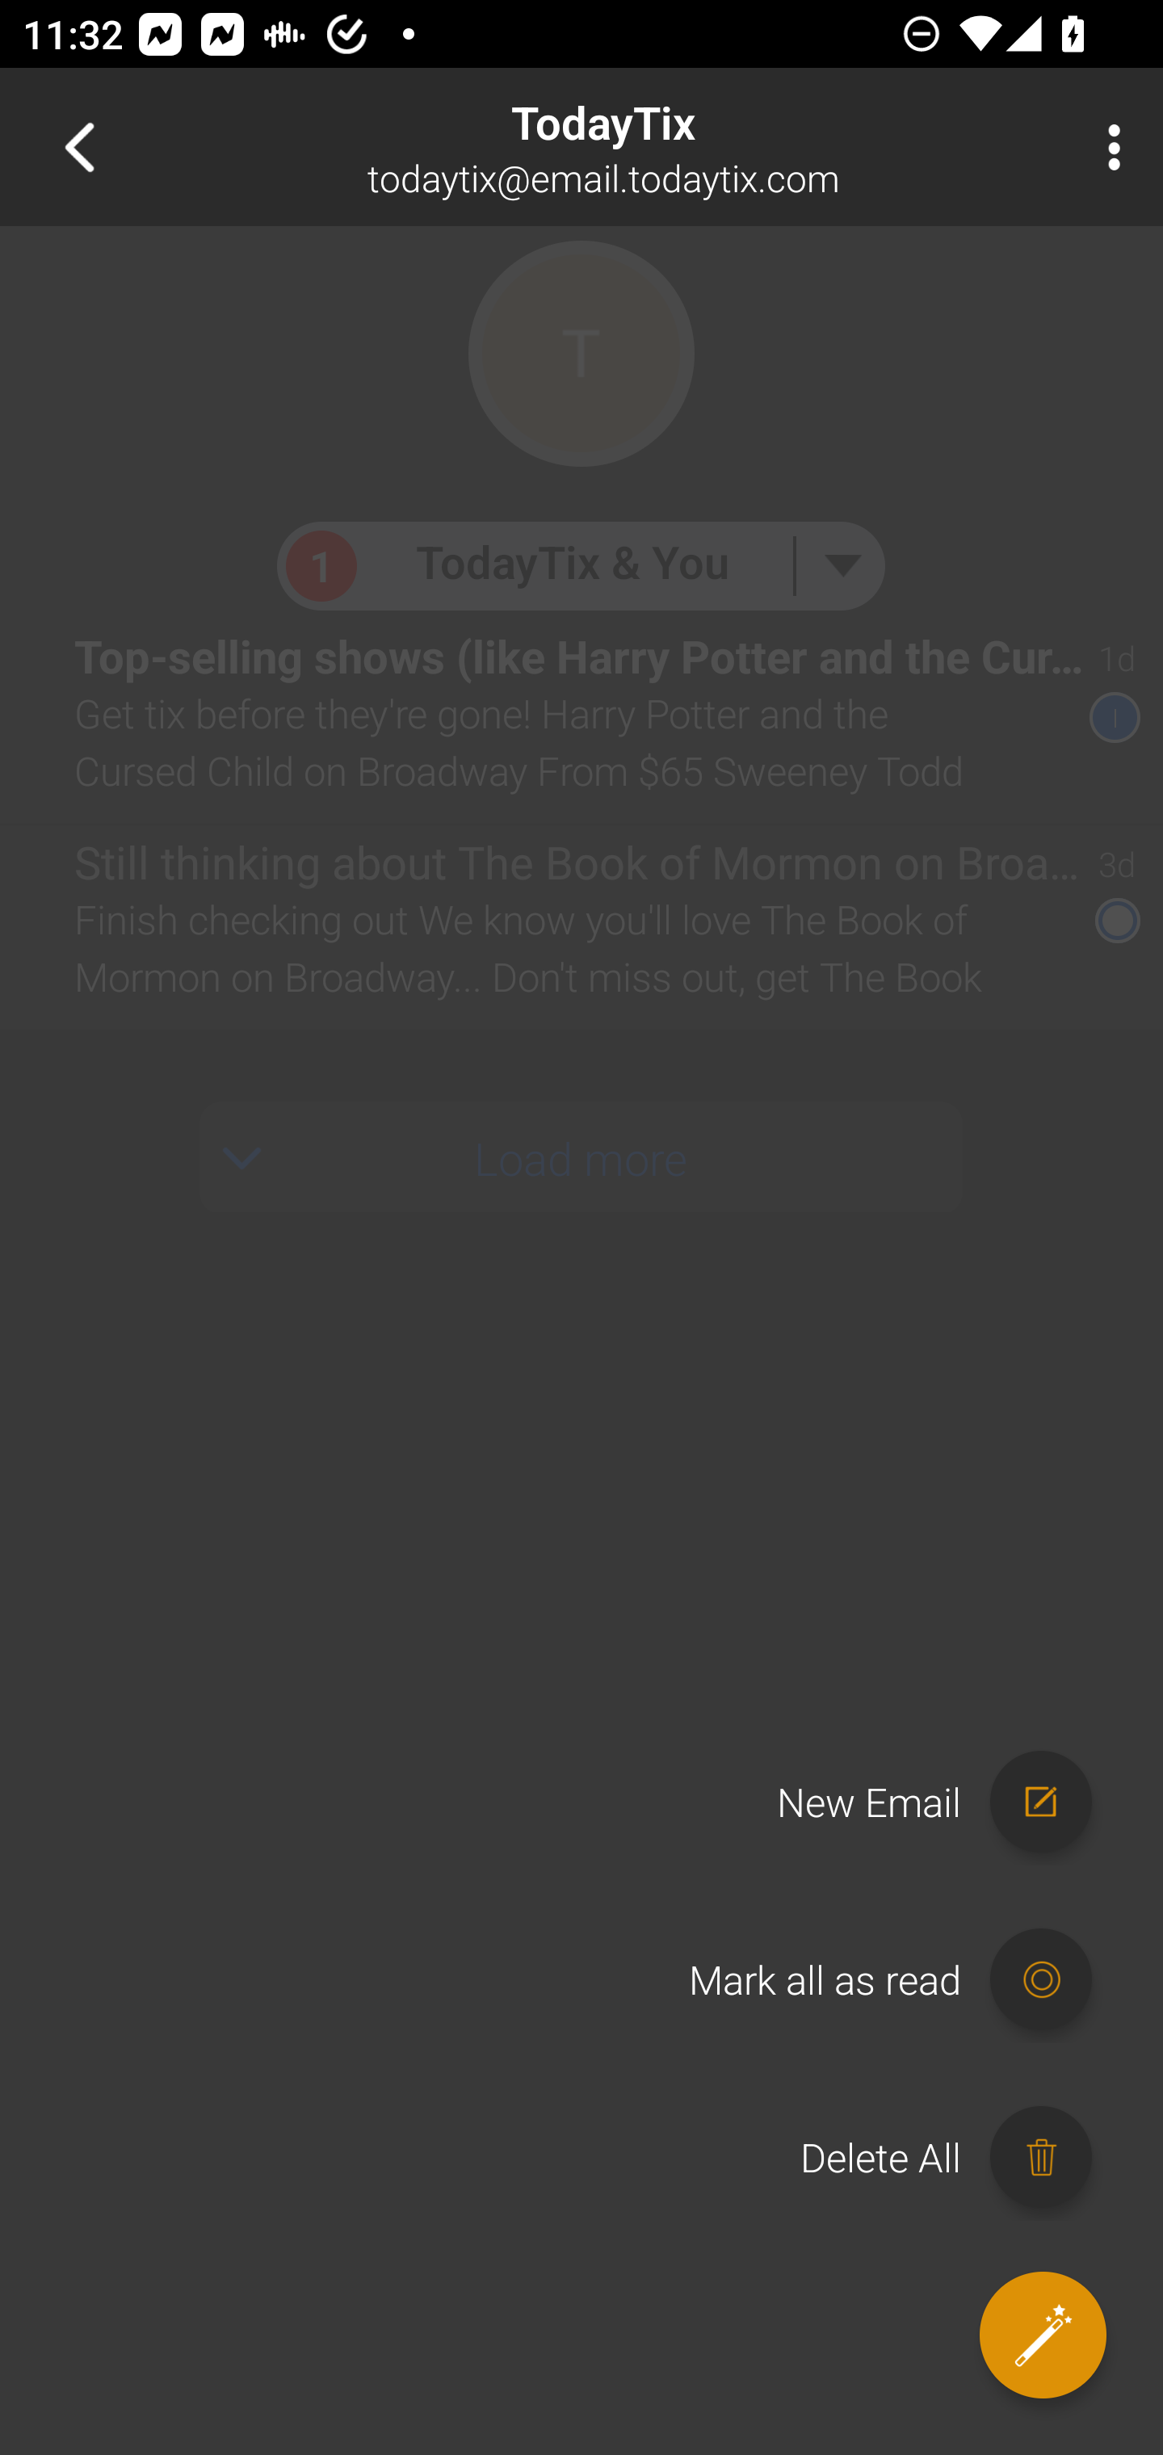 The image size is (1163, 2455). Describe the element at coordinates (949, 1802) in the screenshot. I see `New Email` at that location.